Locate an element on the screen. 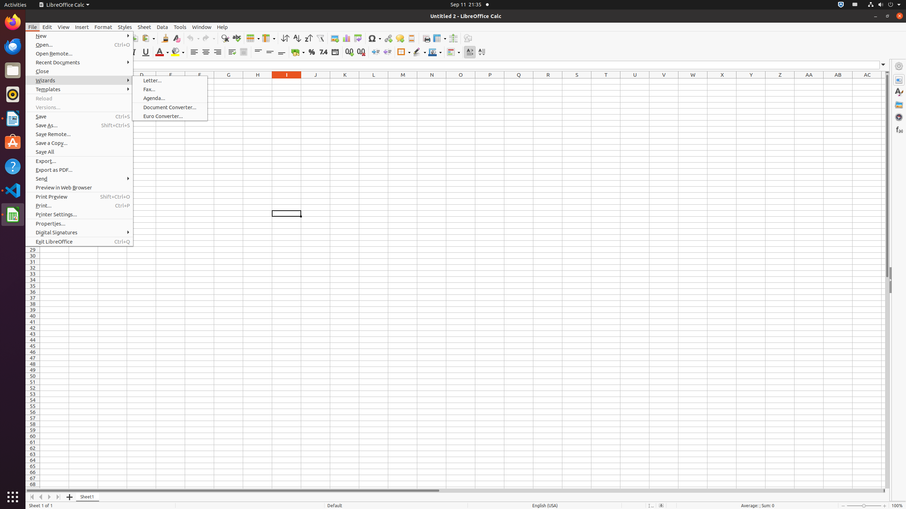  Decrease is located at coordinates (387, 52).